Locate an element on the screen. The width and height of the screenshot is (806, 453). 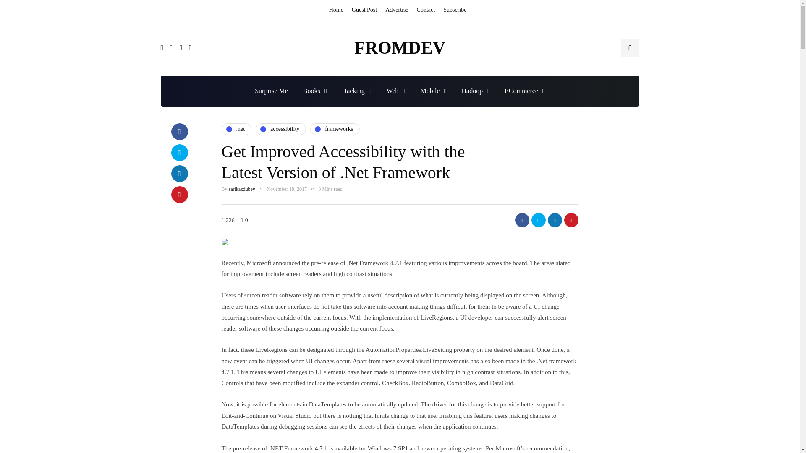
Contact is located at coordinates (426, 10).